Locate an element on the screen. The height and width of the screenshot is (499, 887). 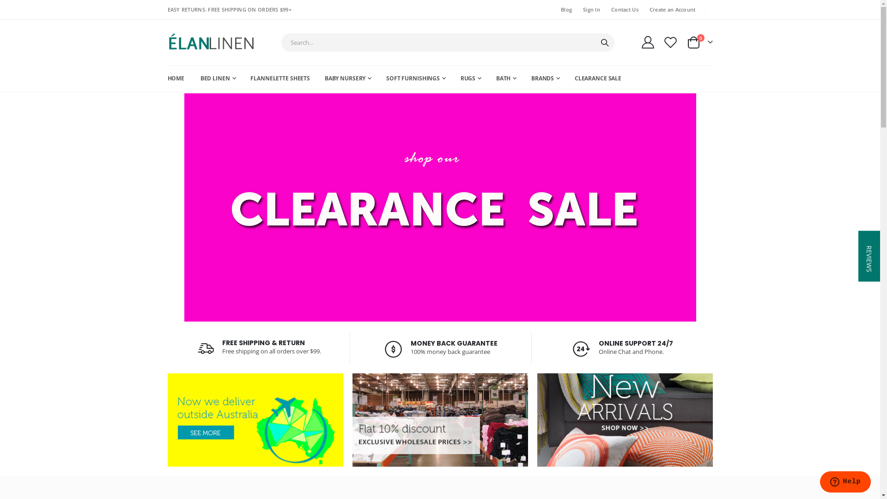
BED LINEN is located at coordinates (218, 79).